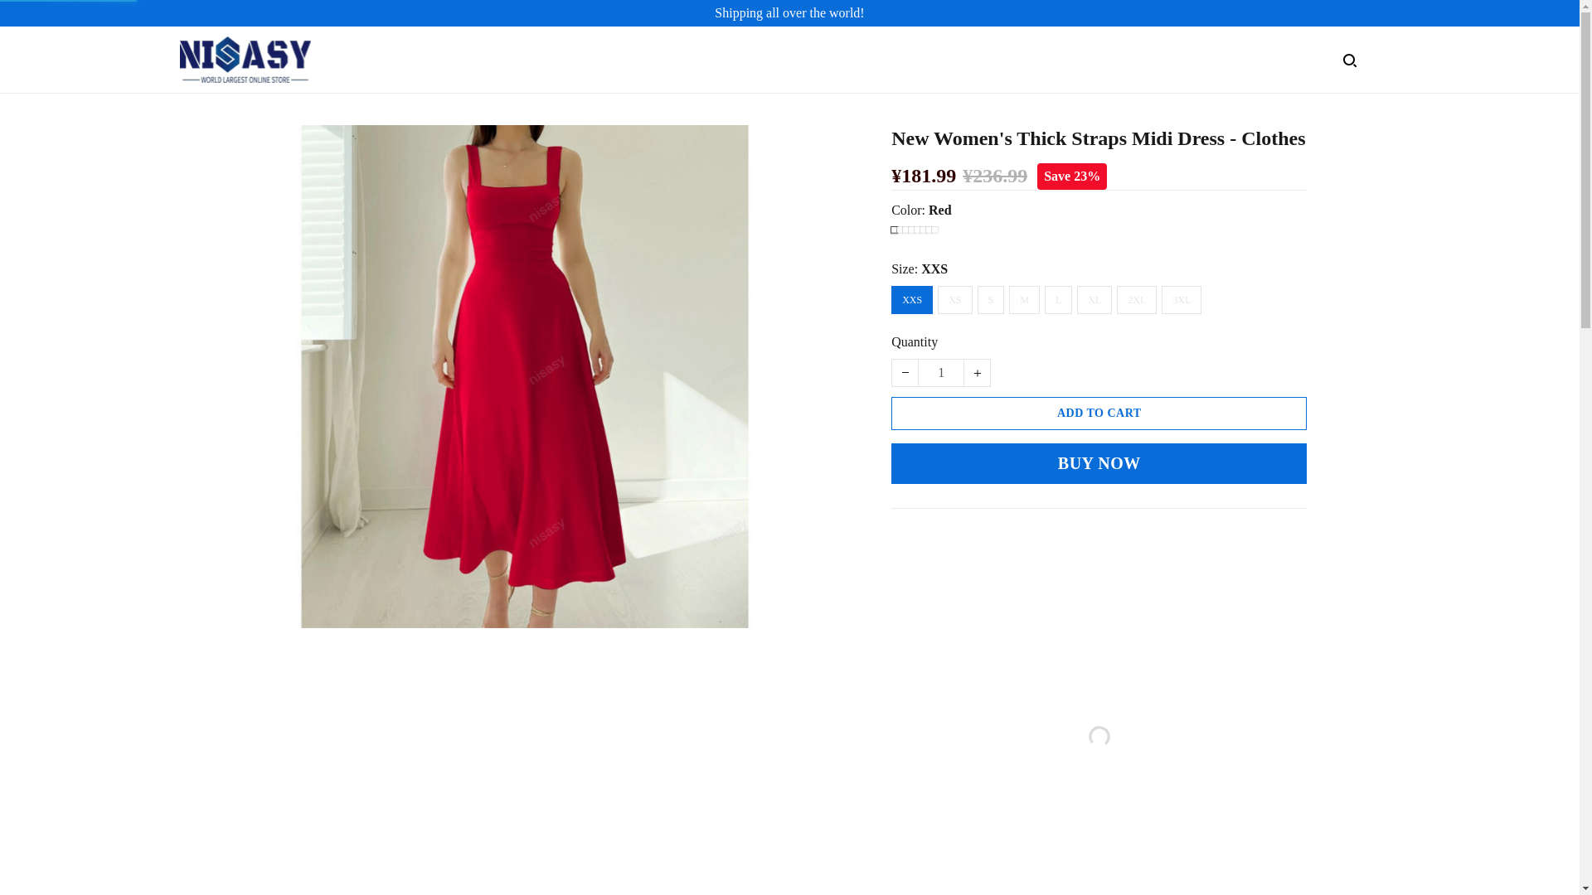 The image size is (1592, 895). What do you see at coordinates (1094, 300) in the screenshot?
I see `XL` at bounding box center [1094, 300].